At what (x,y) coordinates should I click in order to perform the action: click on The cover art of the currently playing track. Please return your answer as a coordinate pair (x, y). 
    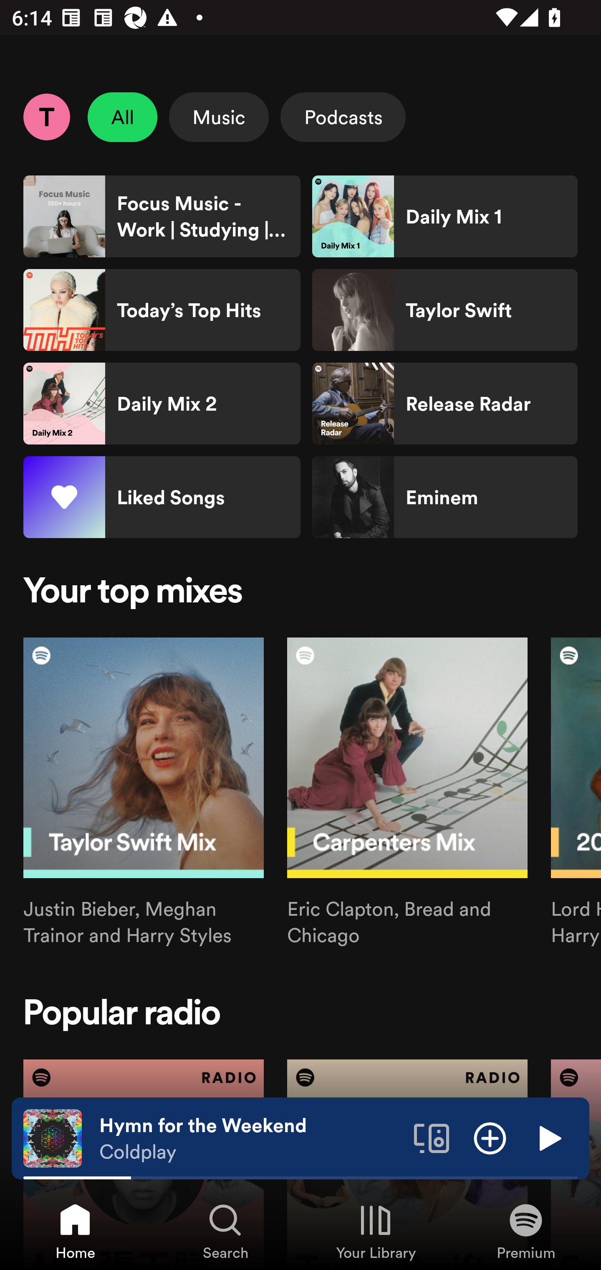
    Looking at the image, I should click on (53, 1138).